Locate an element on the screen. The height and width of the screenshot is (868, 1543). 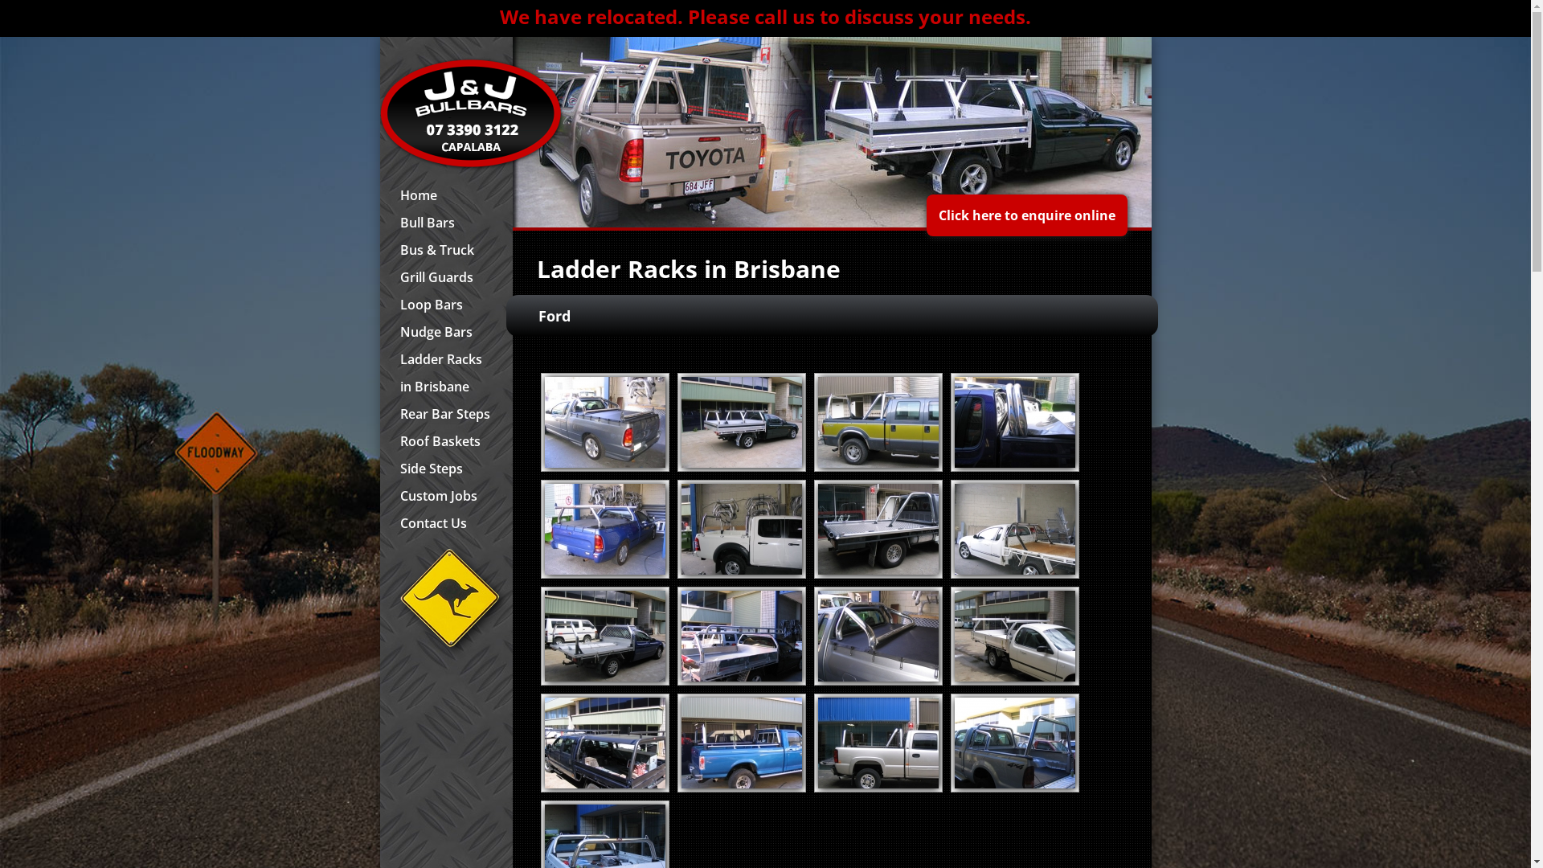
Side Steps is located at coordinates (445, 469).